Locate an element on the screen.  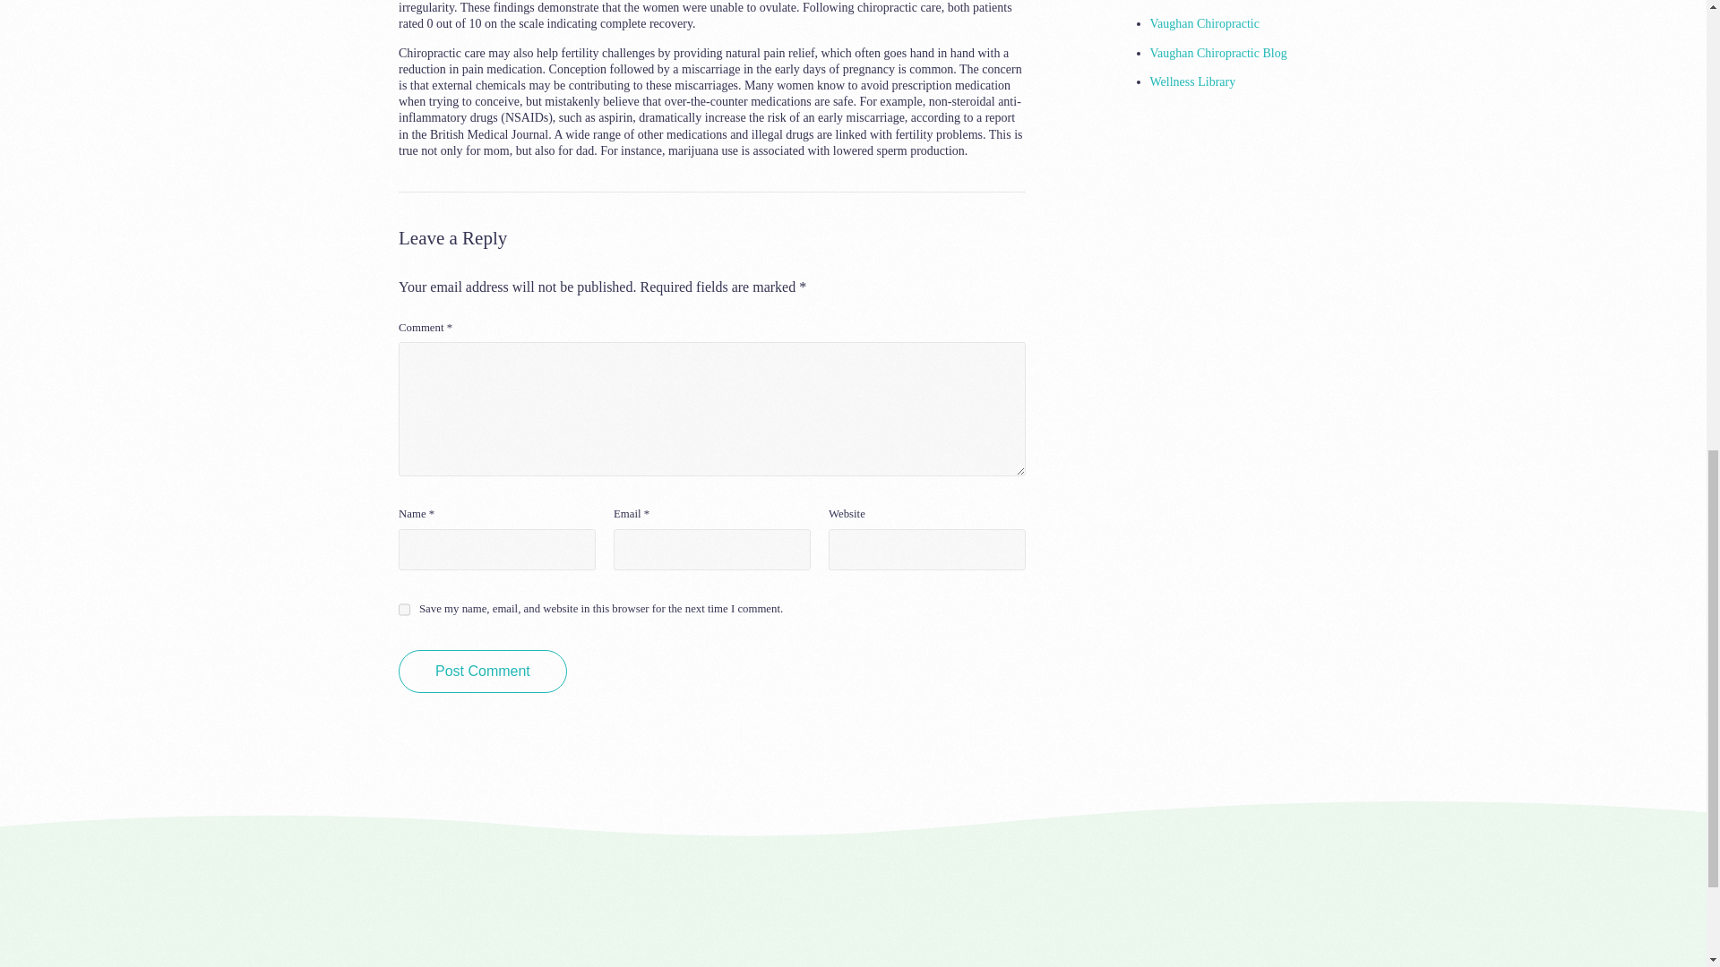
Vaughan Chiropractic is located at coordinates (1204, 24).